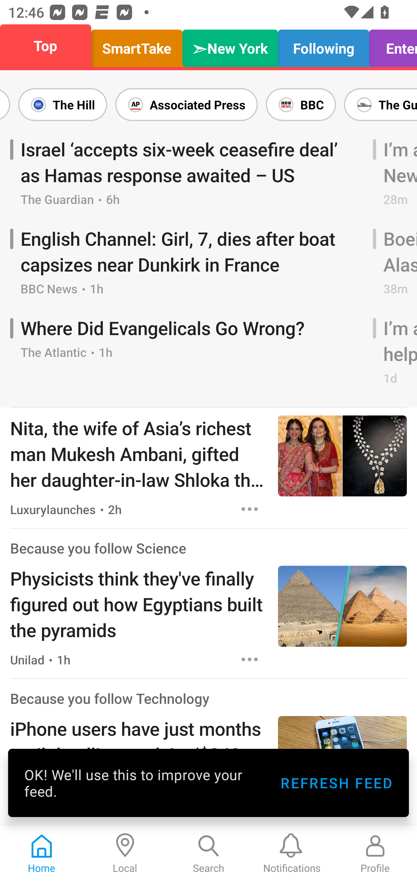 Image resolution: width=417 pixels, height=882 pixels. What do you see at coordinates (49, 46) in the screenshot?
I see `Top` at bounding box center [49, 46].